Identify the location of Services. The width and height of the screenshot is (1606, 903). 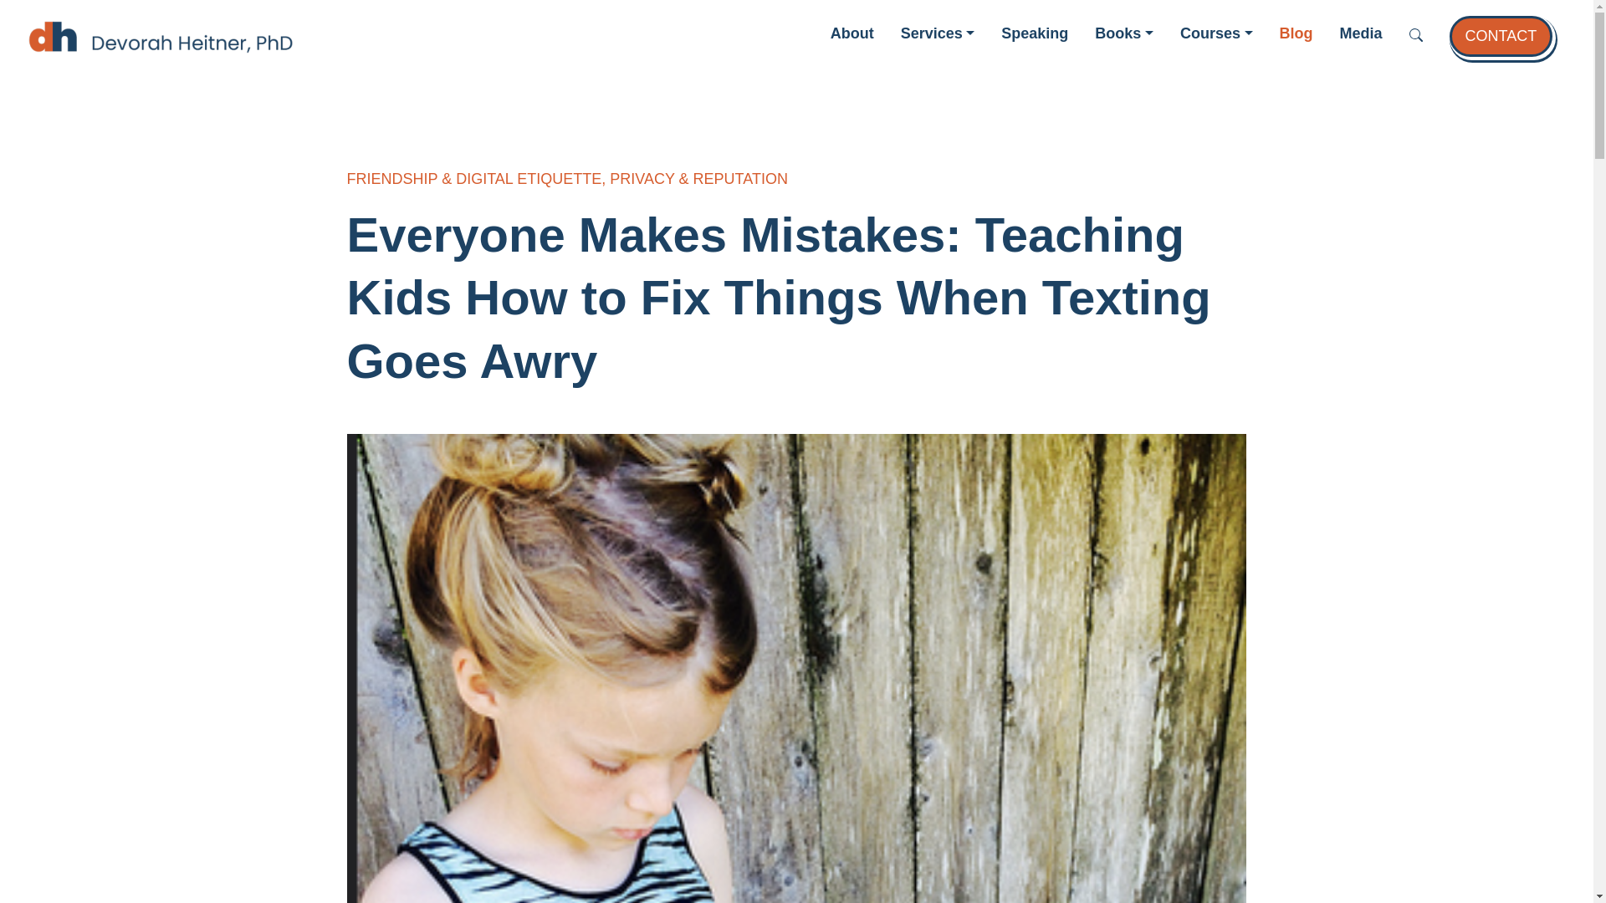
(938, 33).